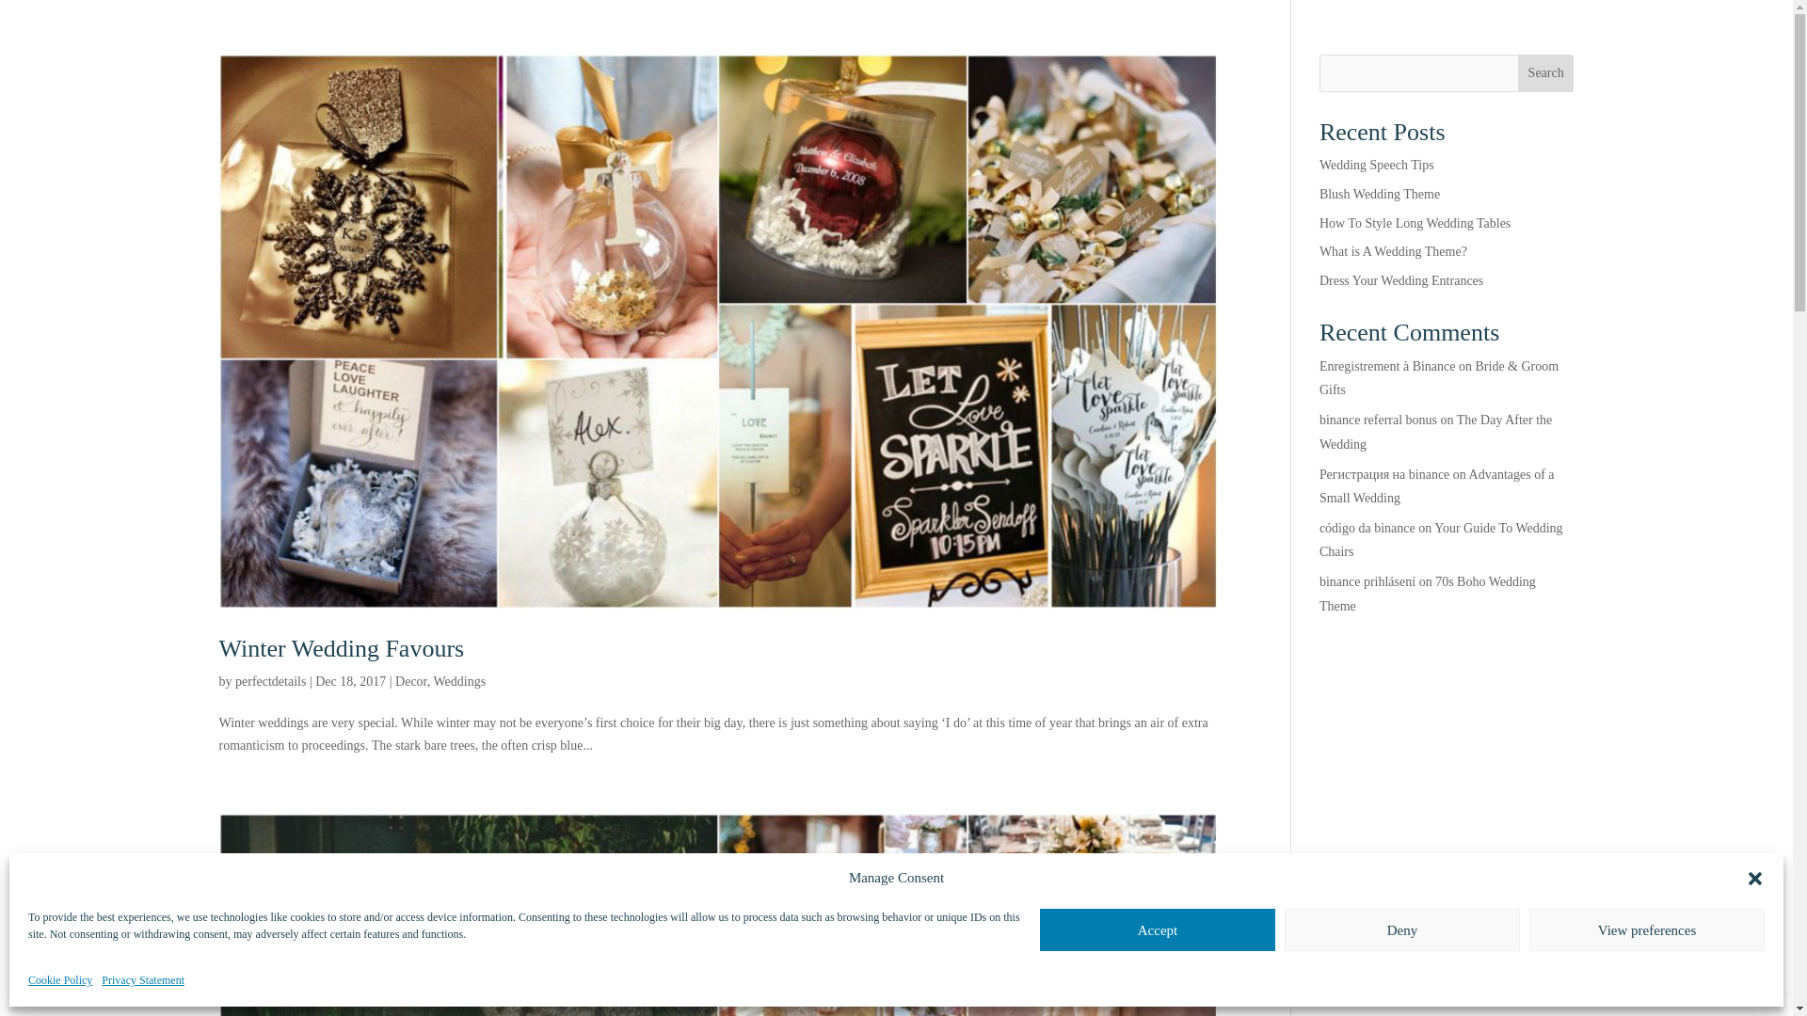 The width and height of the screenshot is (1807, 1016). Describe the element at coordinates (60, 981) in the screenshot. I see `Cookie Policy` at that location.